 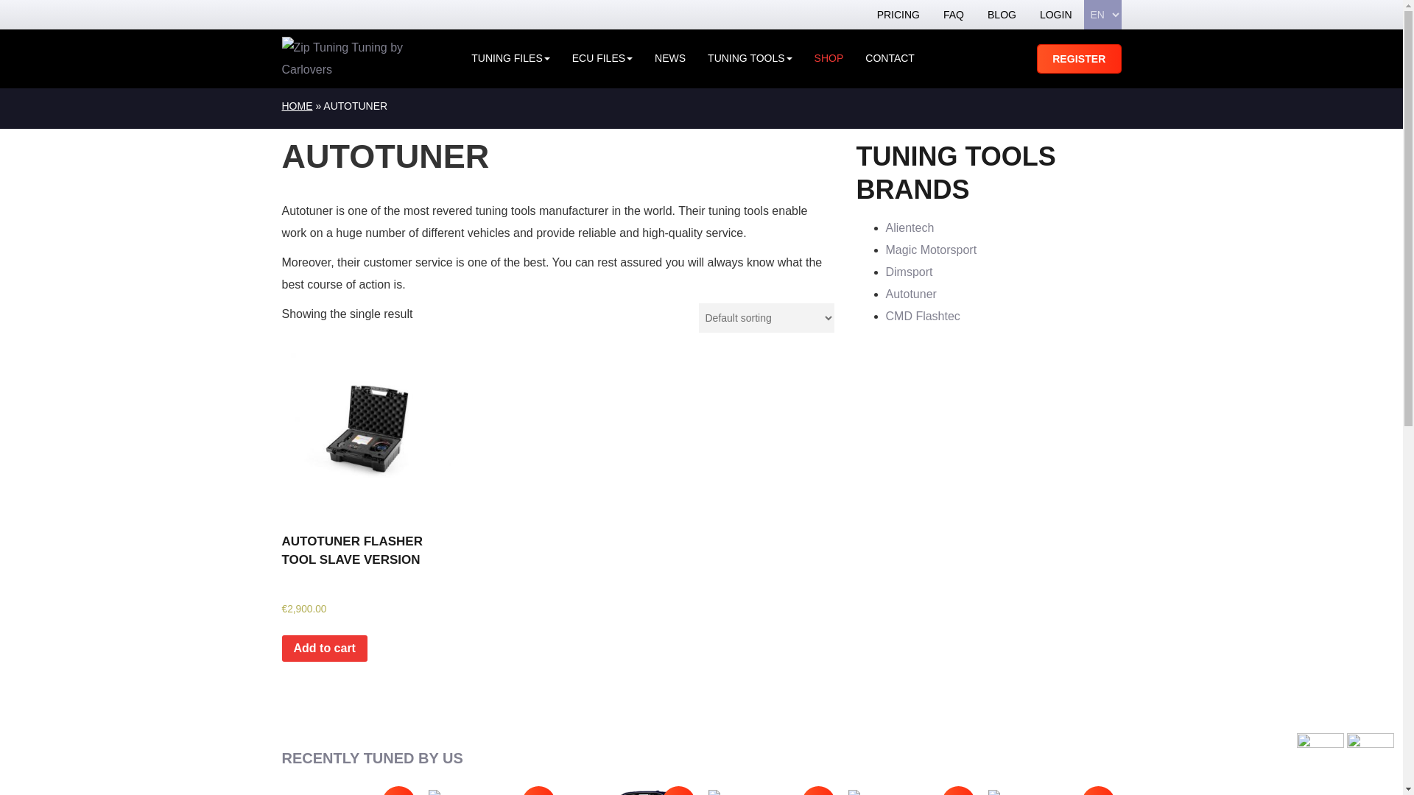 What do you see at coordinates (953, 15) in the screenshot?
I see `FAQ` at bounding box center [953, 15].